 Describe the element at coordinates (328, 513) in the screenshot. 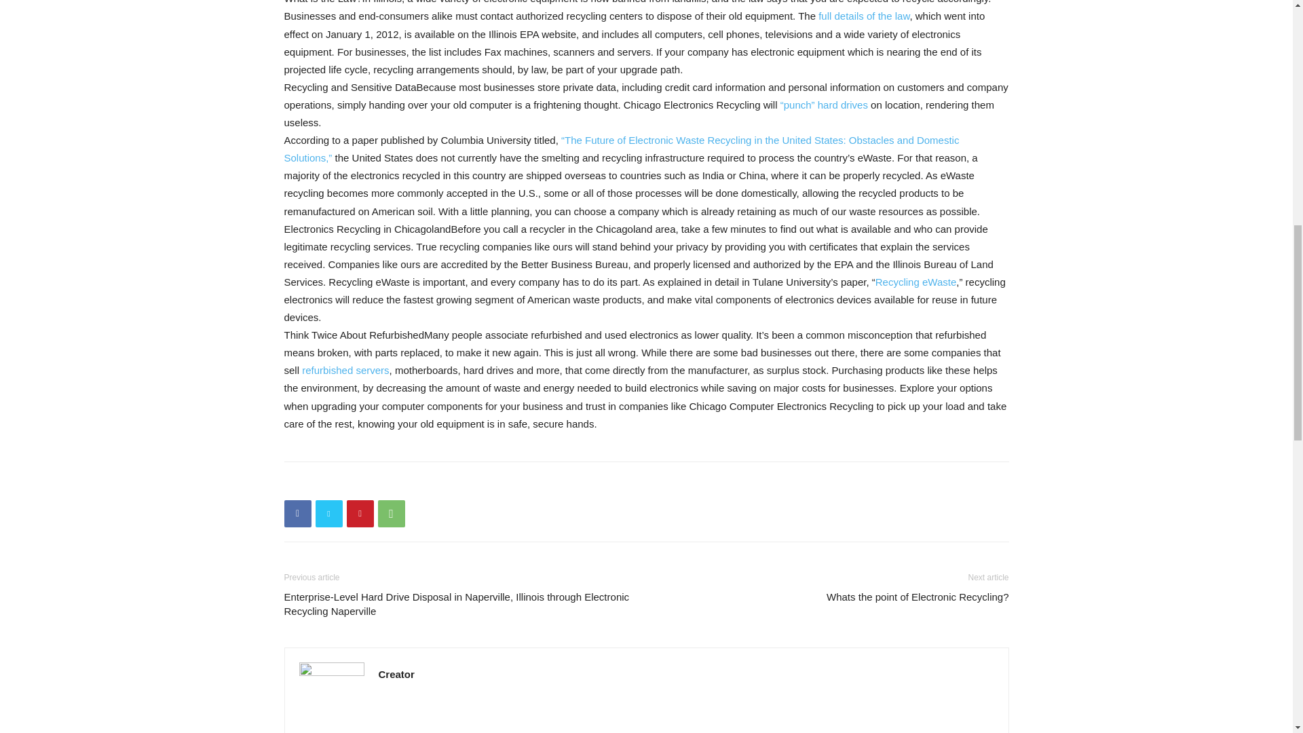

I see `Twitter` at that location.